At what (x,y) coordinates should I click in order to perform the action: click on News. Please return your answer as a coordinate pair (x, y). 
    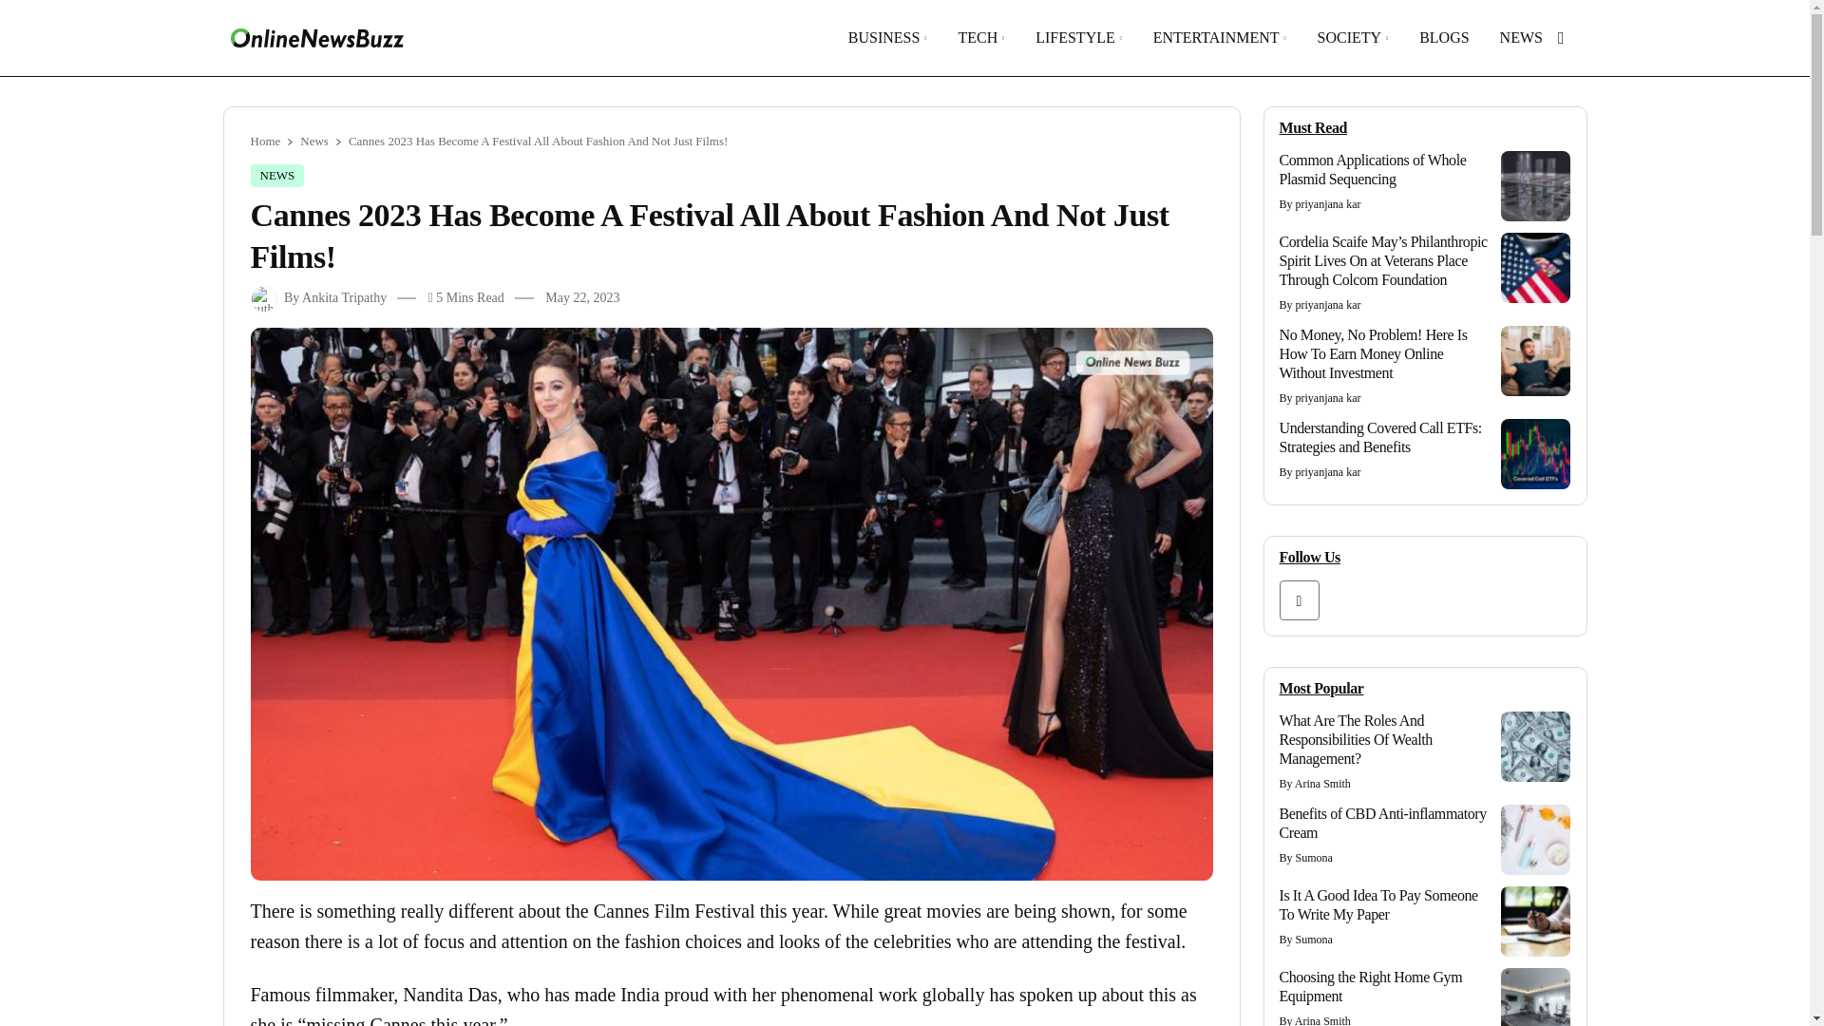
    Looking at the image, I should click on (277, 175).